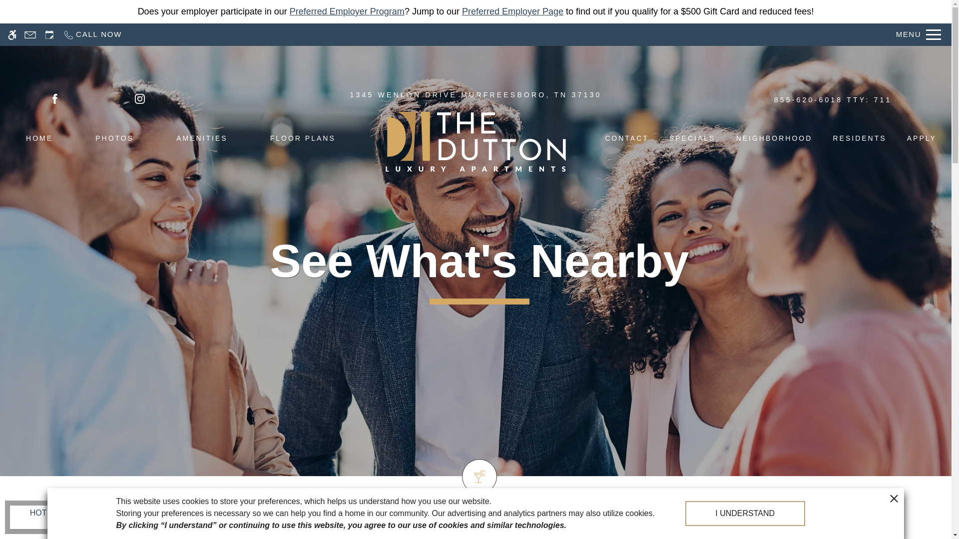 The width and height of the screenshot is (959, 539). I want to click on HOME, so click(39, 140).